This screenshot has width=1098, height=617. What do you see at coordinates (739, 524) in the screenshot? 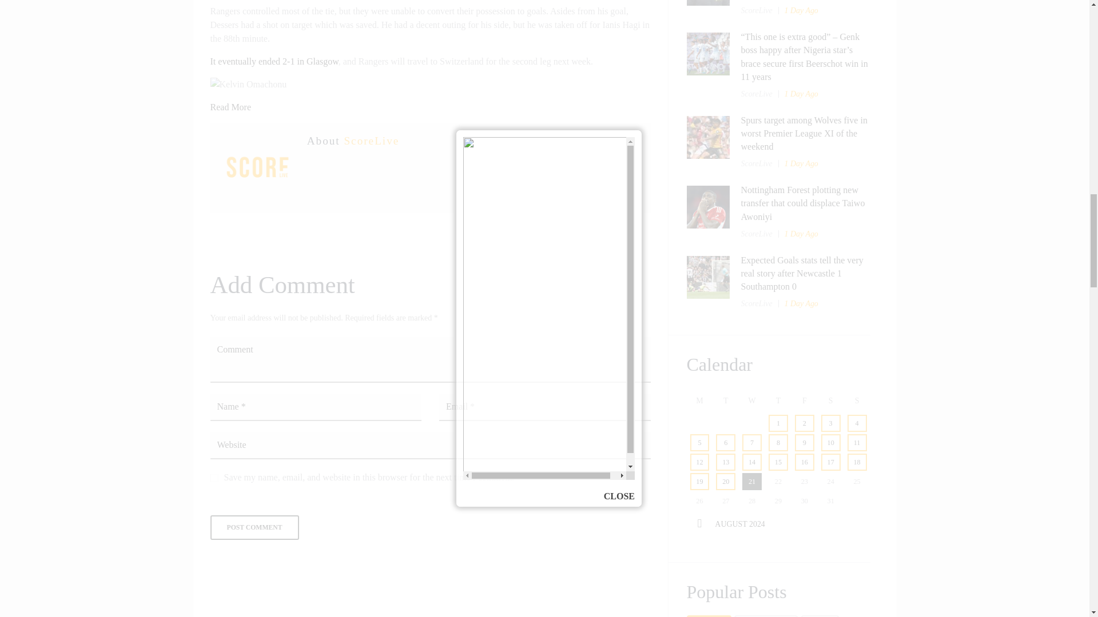
I see `View posts for August 2024` at bounding box center [739, 524].